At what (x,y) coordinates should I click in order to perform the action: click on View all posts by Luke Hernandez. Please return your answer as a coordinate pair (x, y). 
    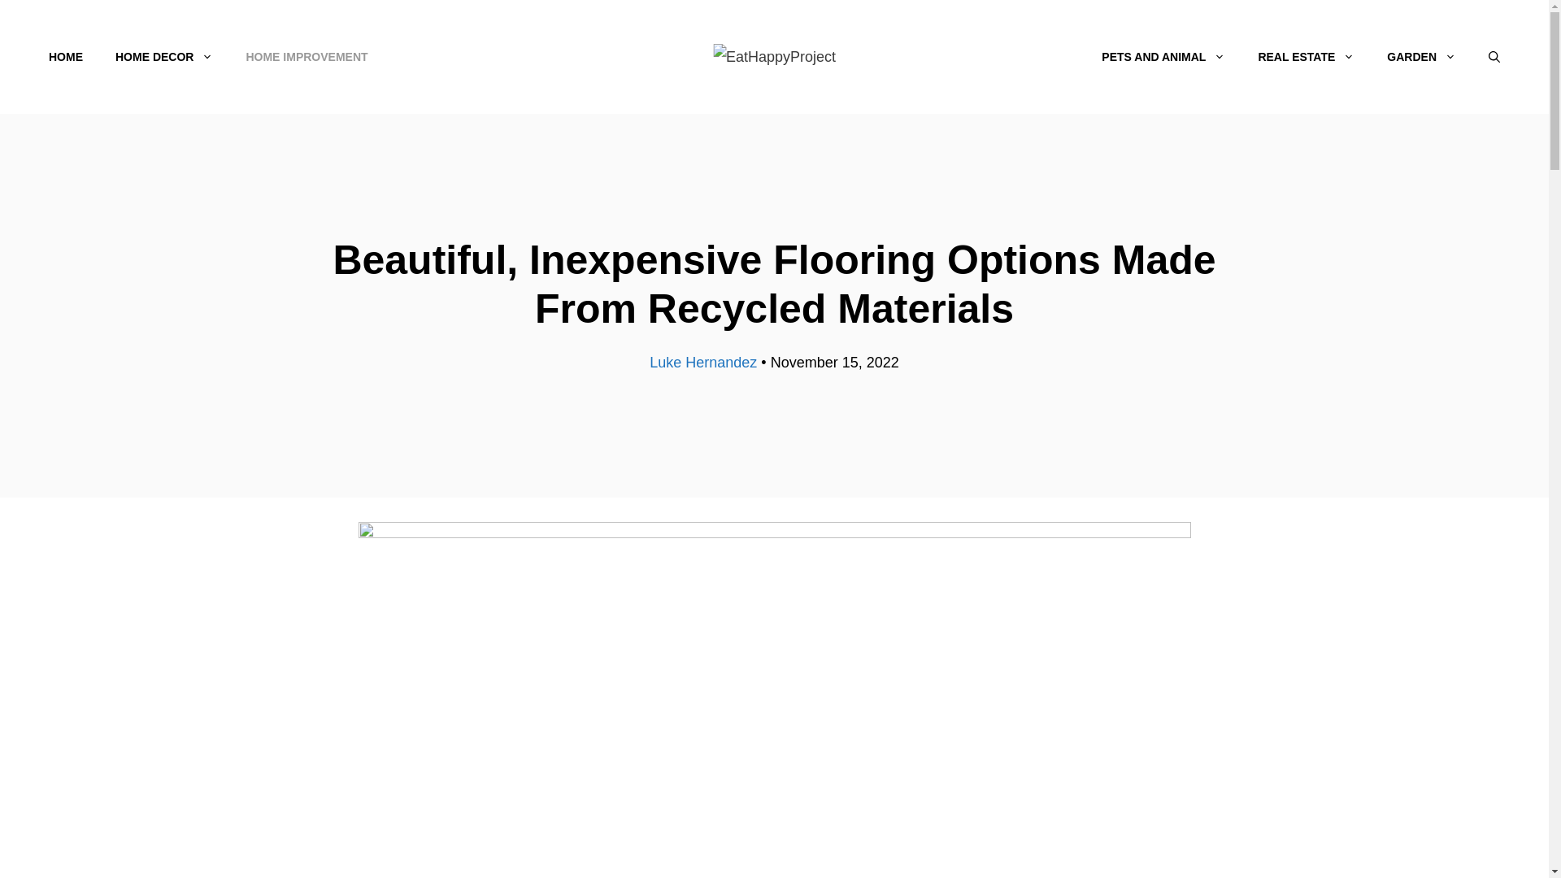
    Looking at the image, I should click on (702, 363).